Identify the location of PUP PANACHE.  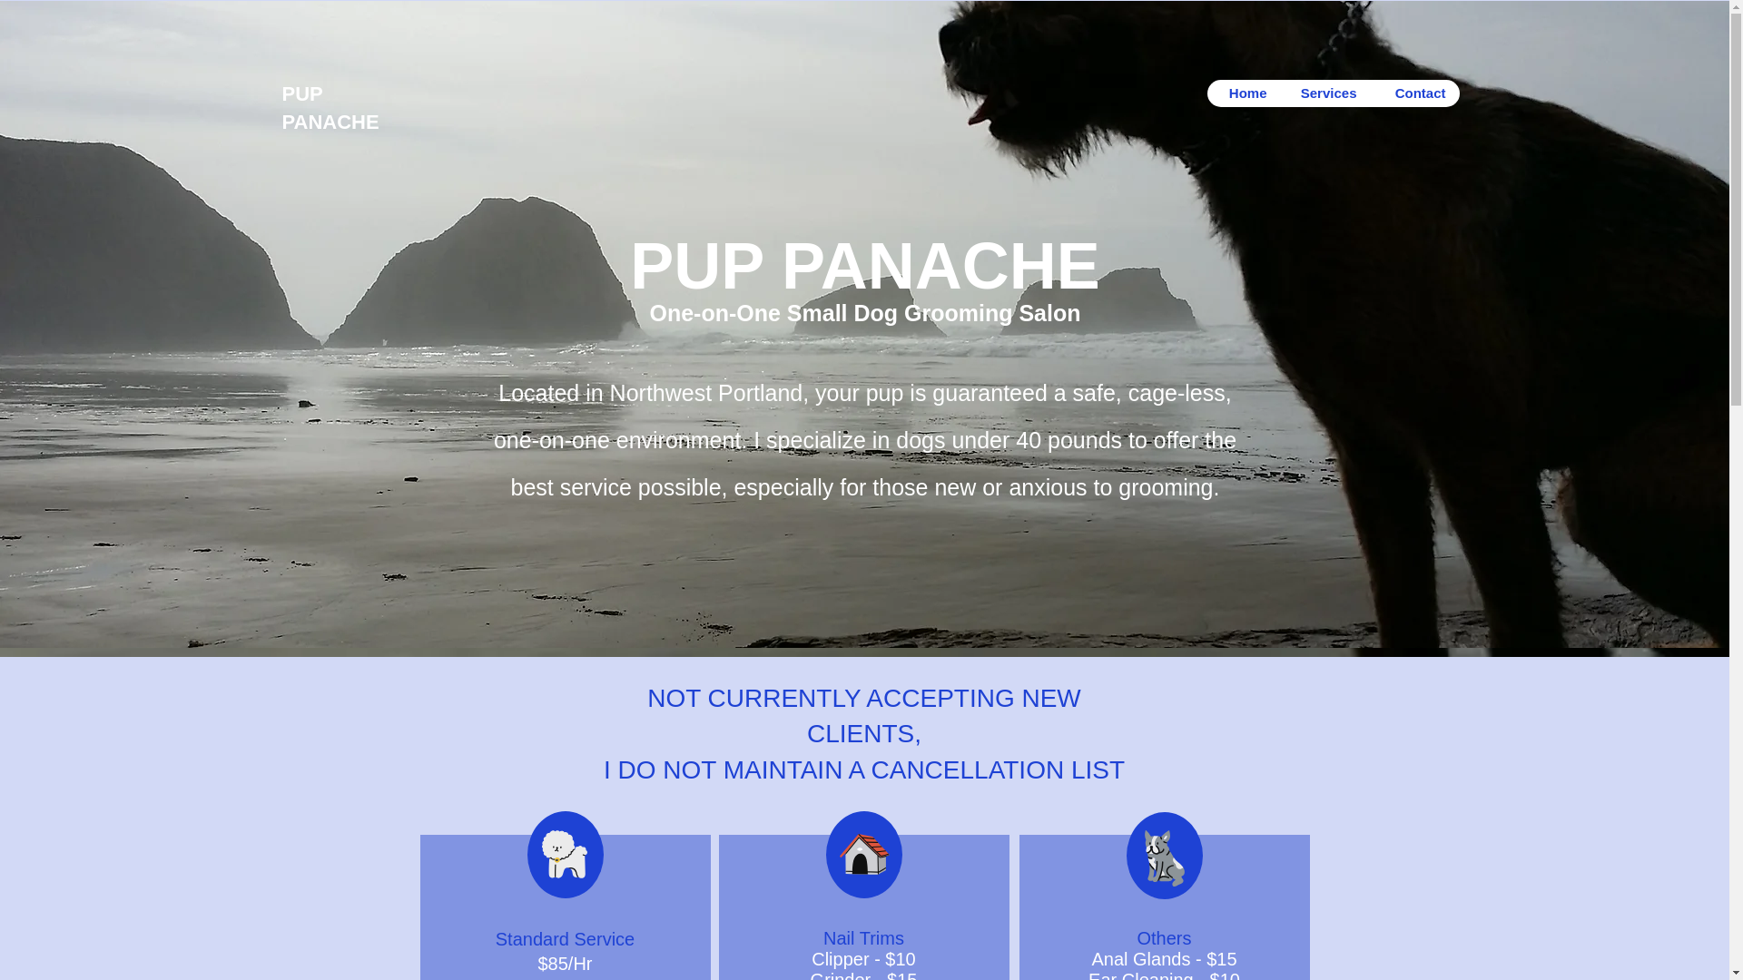
(329, 107).